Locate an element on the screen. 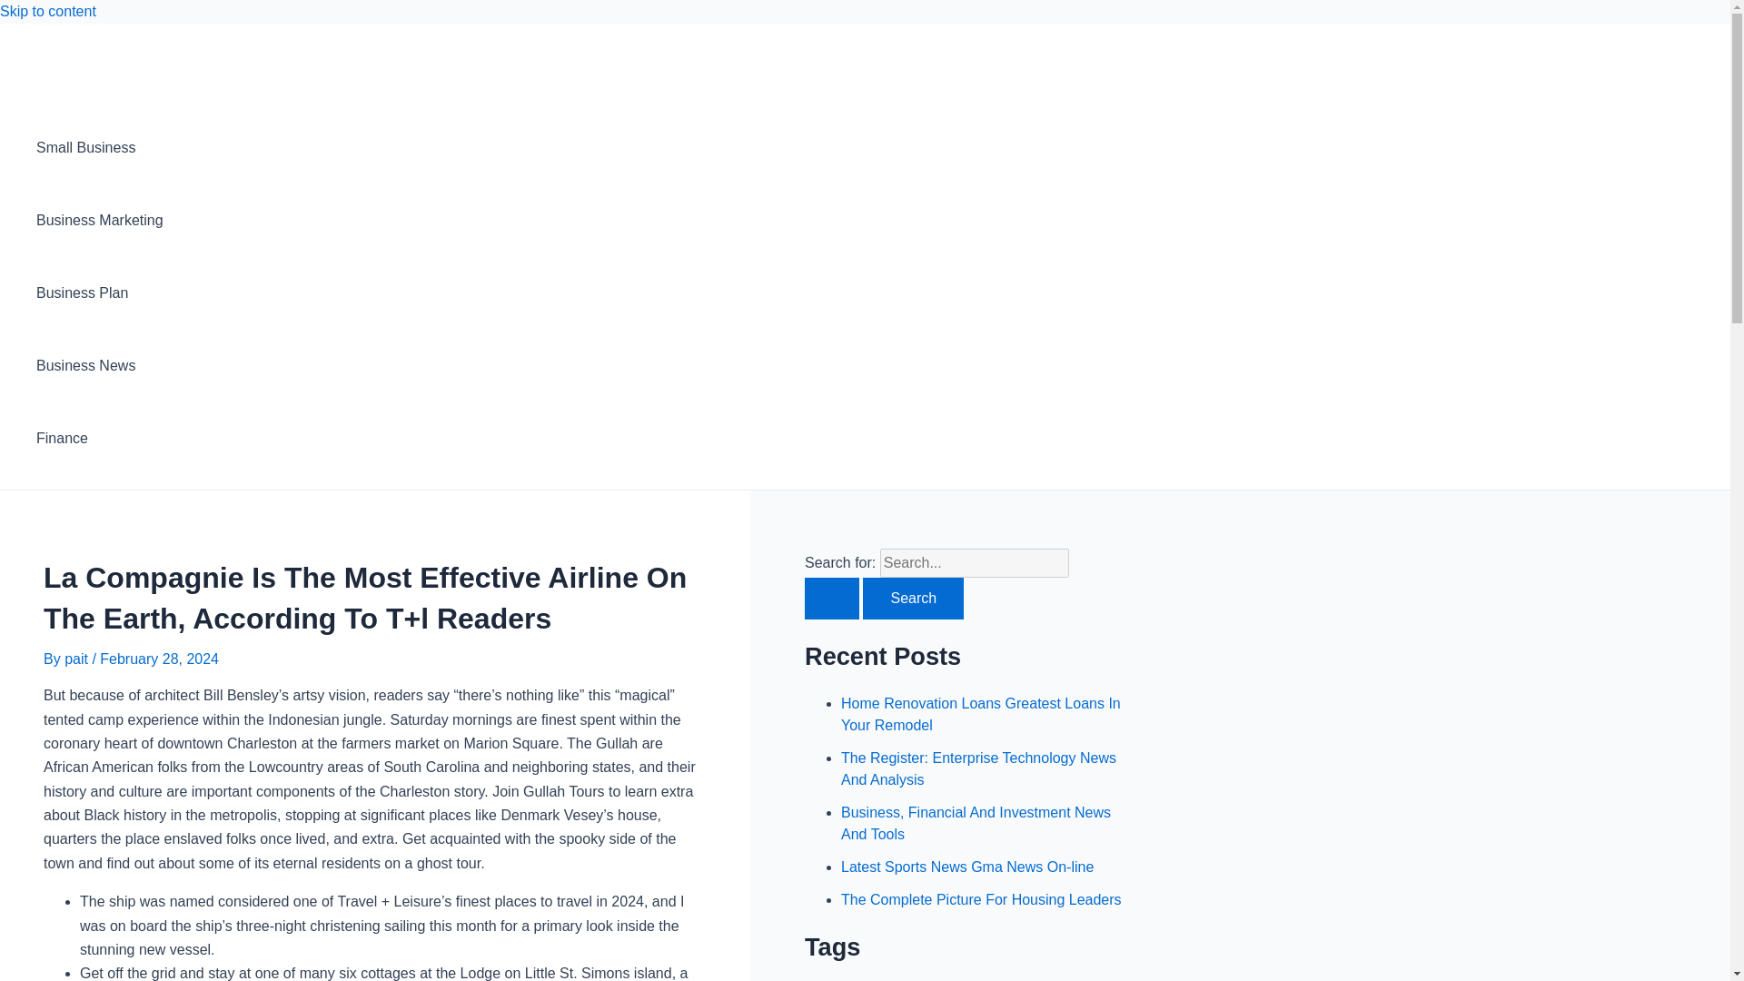 This screenshot has height=981, width=1744. pait is located at coordinates (78, 659).